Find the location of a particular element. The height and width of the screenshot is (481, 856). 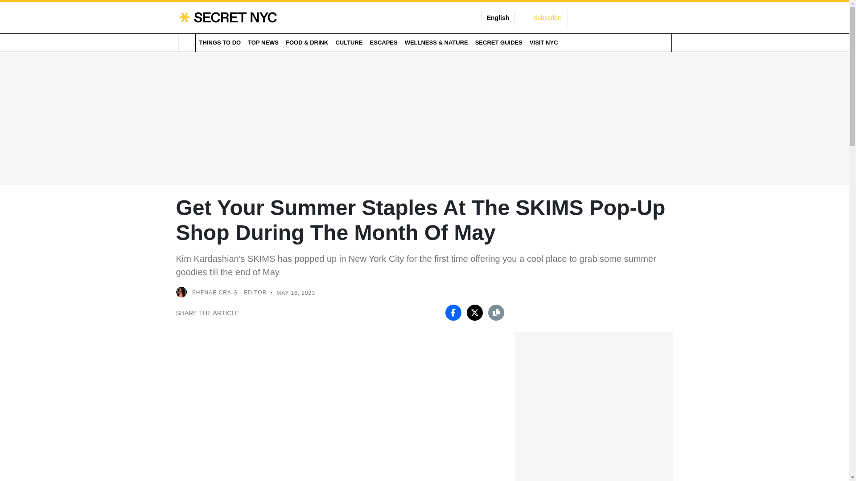

SHENAE CRAIG is located at coordinates (215, 293).